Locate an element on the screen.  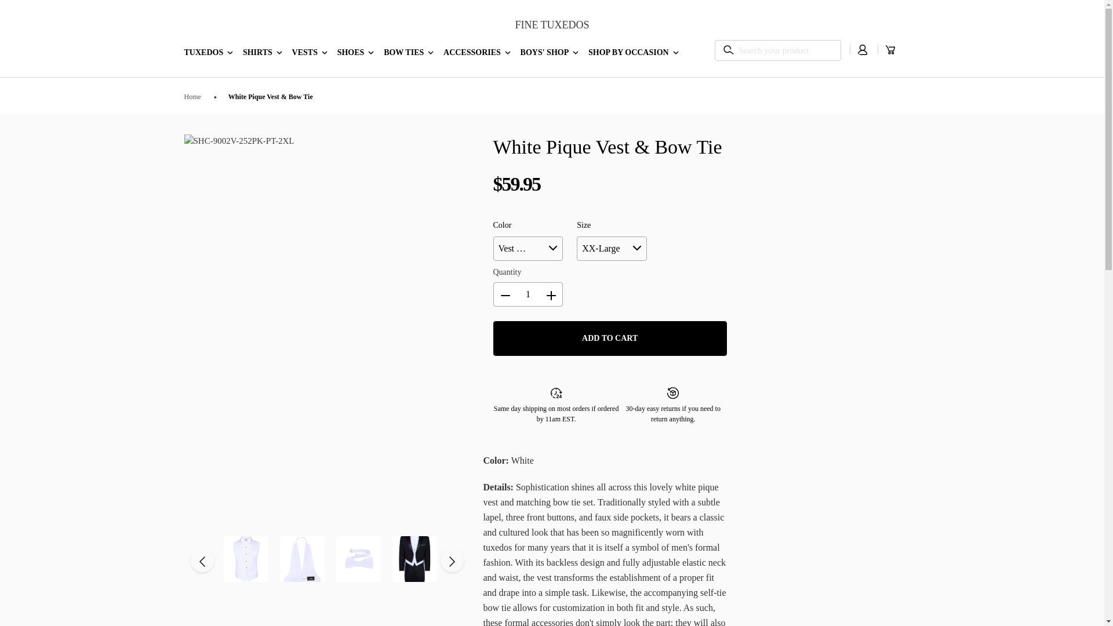
DOWN is located at coordinates (430, 52).